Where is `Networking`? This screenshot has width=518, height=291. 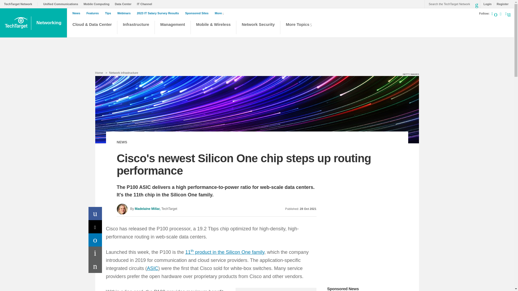
Networking is located at coordinates (49, 23).